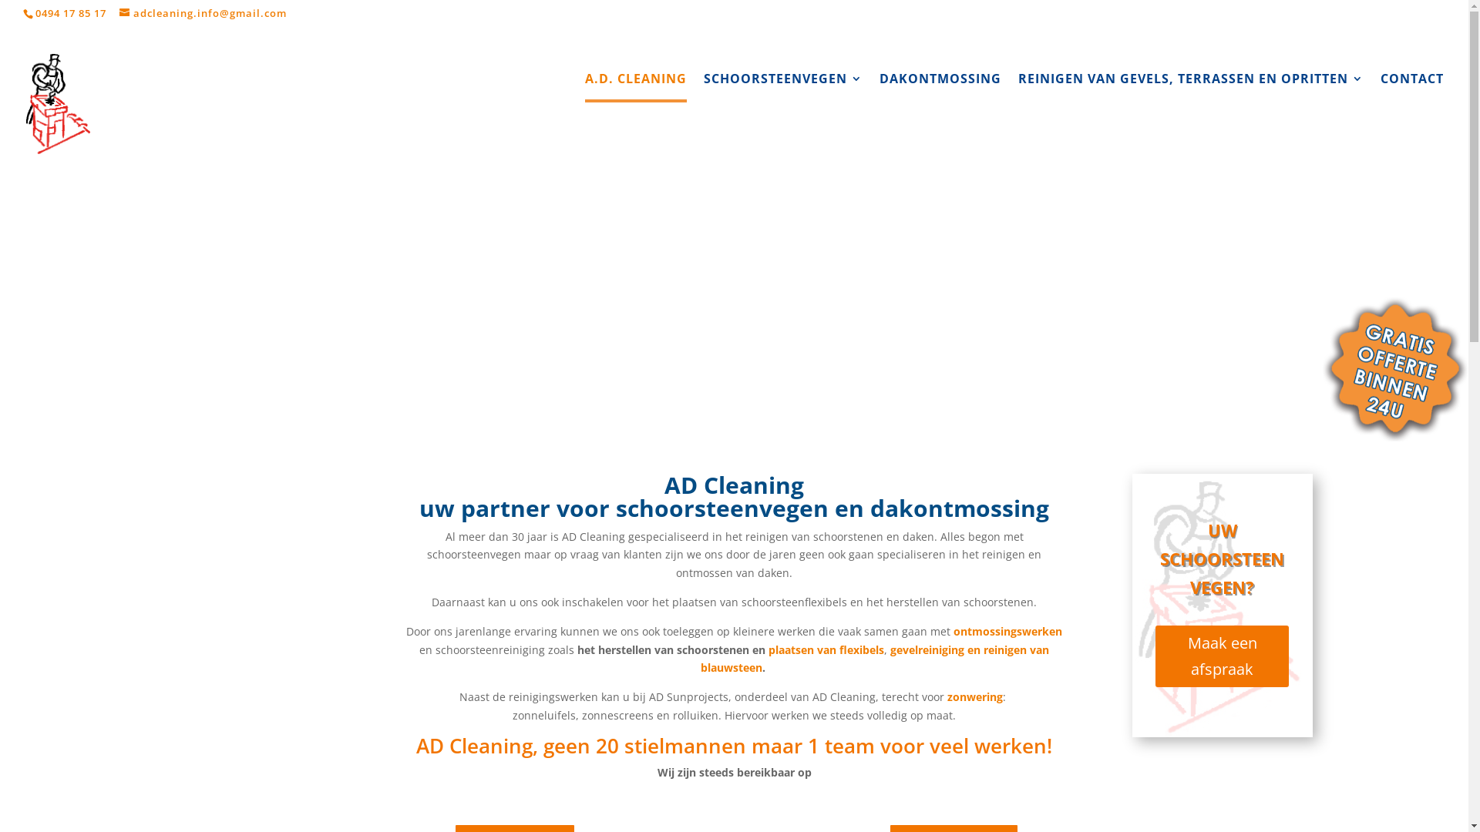 The image size is (1480, 832). What do you see at coordinates (876, 659) in the screenshot?
I see `gevelreiniging en reinigen van blauwsteen` at bounding box center [876, 659].